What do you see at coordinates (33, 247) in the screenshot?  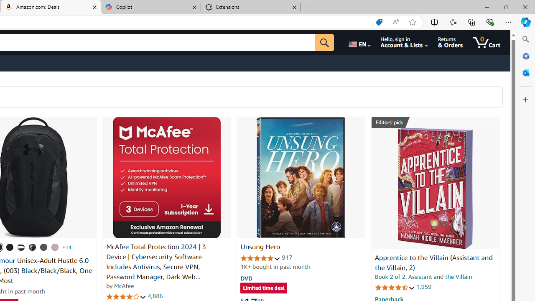 I see `(004) Black / Black / Metallic Gold` at bounding box center [33, 247].